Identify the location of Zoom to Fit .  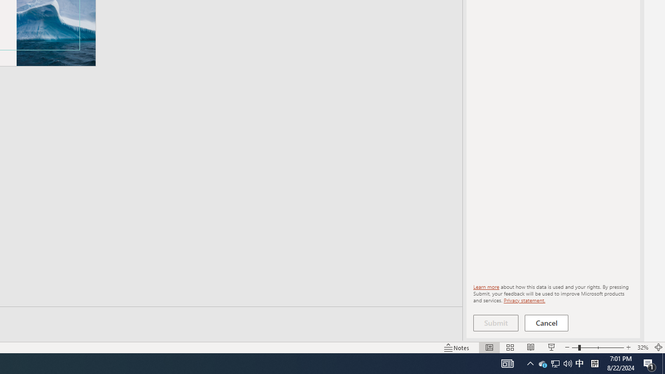
(659, 347).